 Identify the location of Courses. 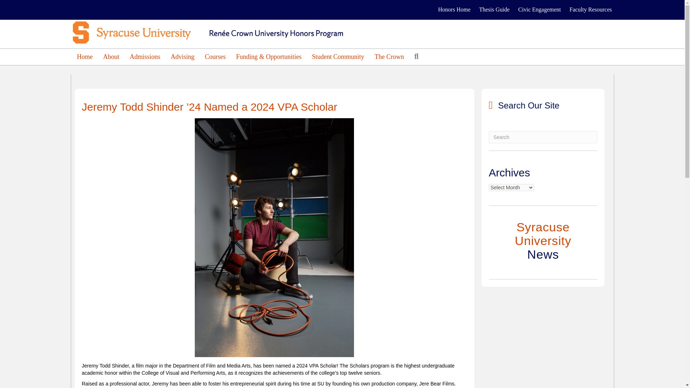
(215, 57).